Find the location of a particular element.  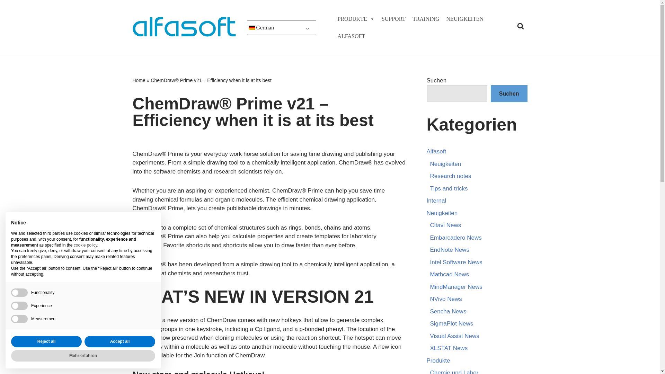

Zum Inhalt springen is located at coordinates (5, 15).